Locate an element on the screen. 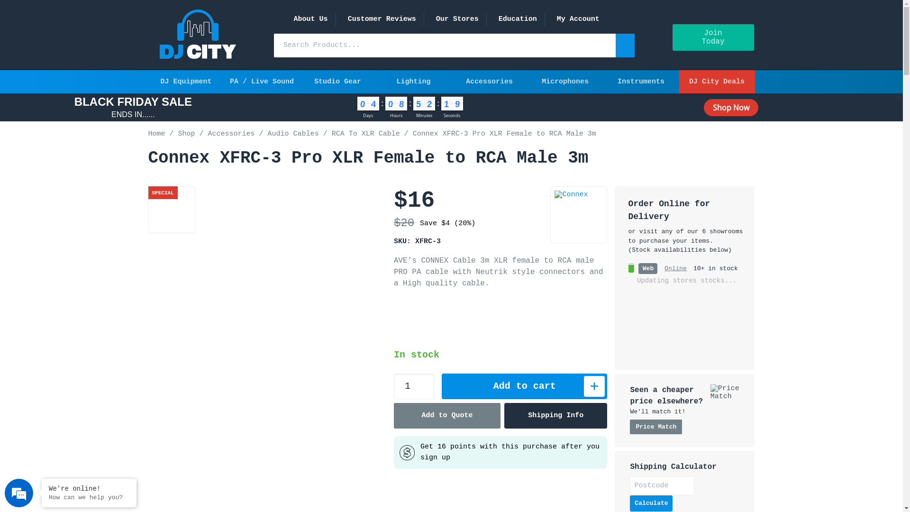 Image resolution: width=910 pixels, height=512 pixels. Audio Cables is located at coordinates (293, 134).